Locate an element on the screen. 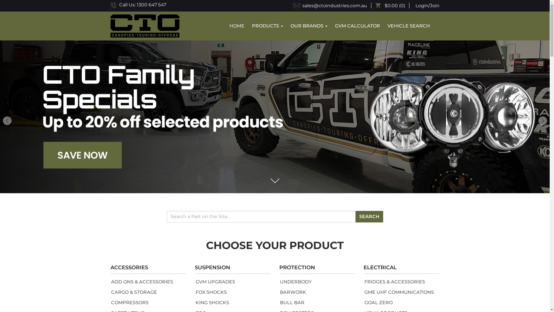 The width and height of the screenshot is (554, 312). Call Us is located at coordinates (113, 5).